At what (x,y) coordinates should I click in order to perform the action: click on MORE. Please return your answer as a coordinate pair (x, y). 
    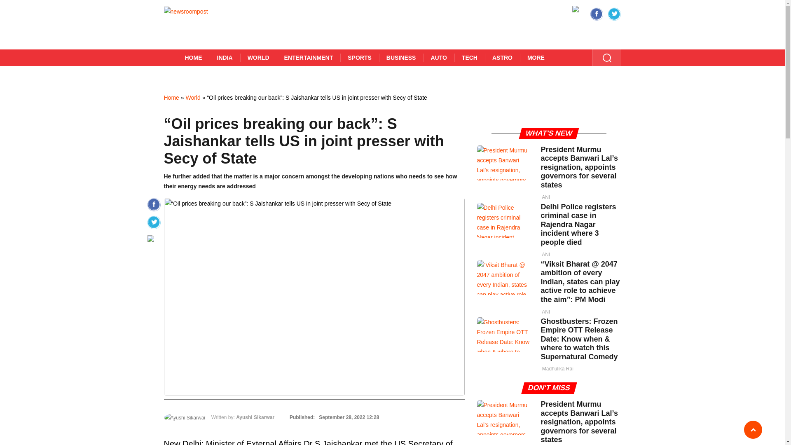
    Looking at the image, I should click on (536, 57).